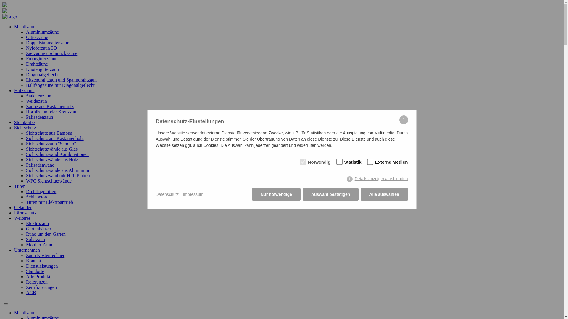 This screenshot has height=319, width=568. I want to click on Standorte, so click(35, 271).